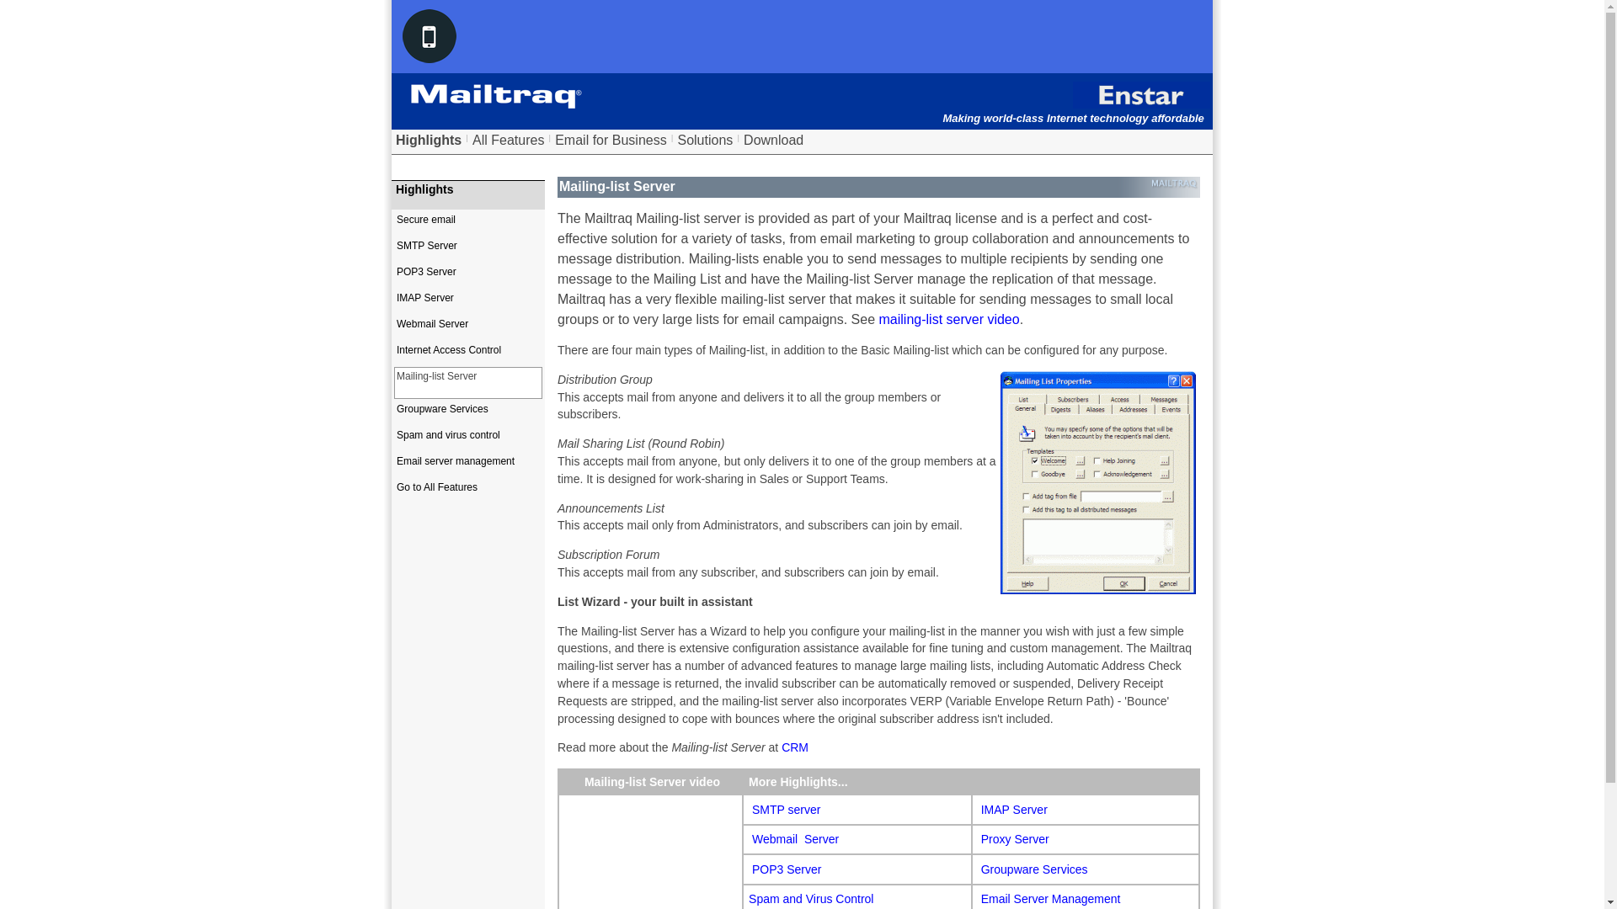  Describe the element at coordinates (468, 252) in the screenshot. I see `SMTP Server` at that location.